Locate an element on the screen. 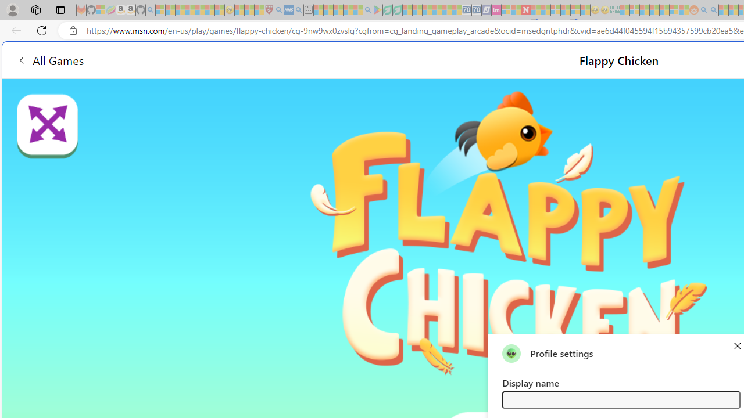 The height and width of the screenshot is (418, 744). Back is located at coordinates (14, 30).